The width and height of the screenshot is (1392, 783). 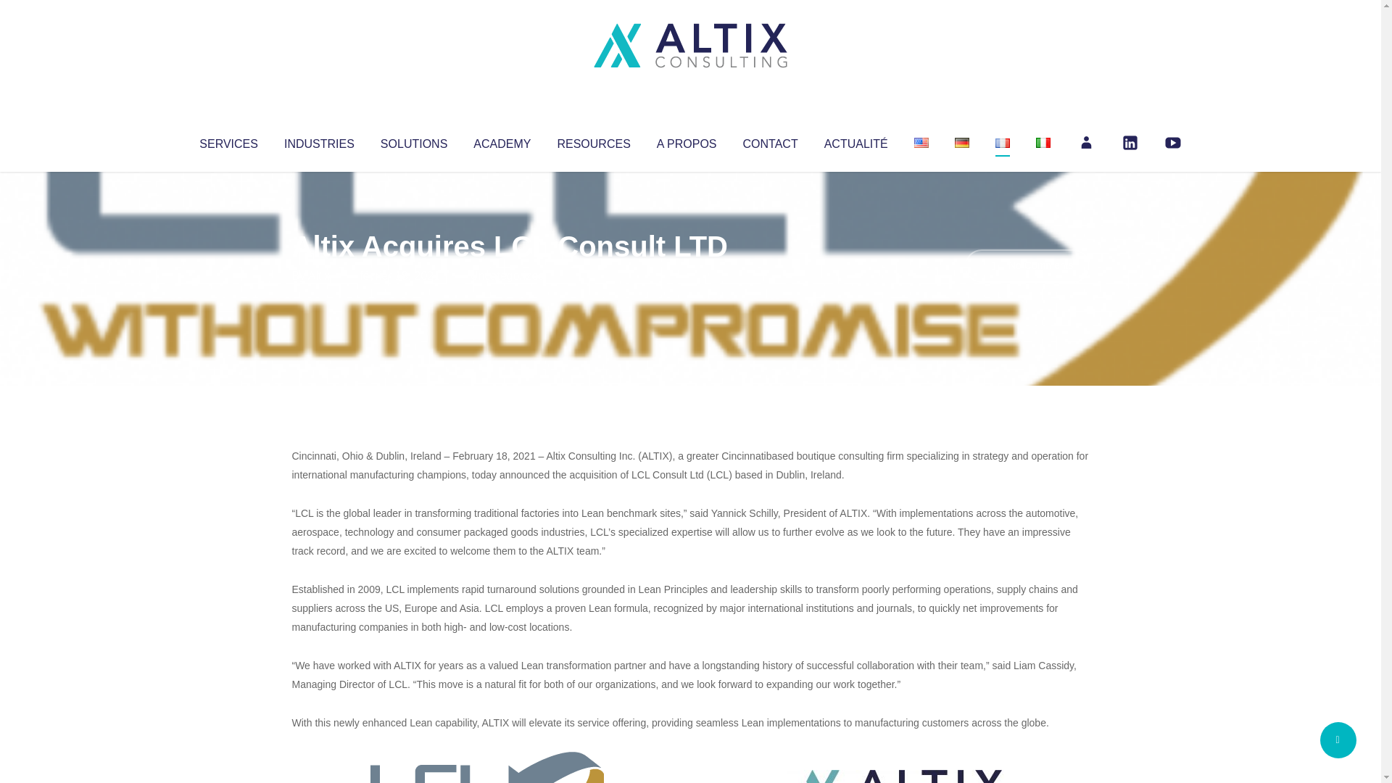 I want to click on No Comments, so click(x=1027, y=265).